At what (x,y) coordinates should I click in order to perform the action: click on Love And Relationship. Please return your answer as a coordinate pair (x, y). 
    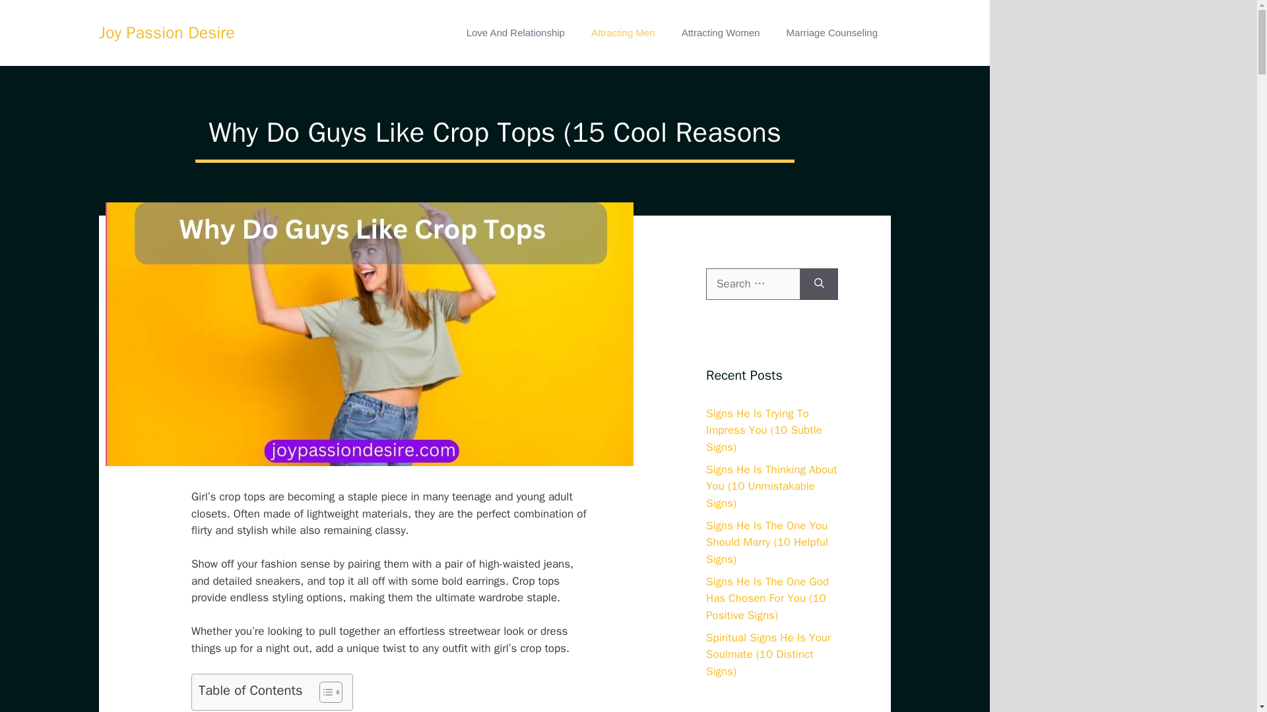
    Looking at the image, I should click on (515, 33).